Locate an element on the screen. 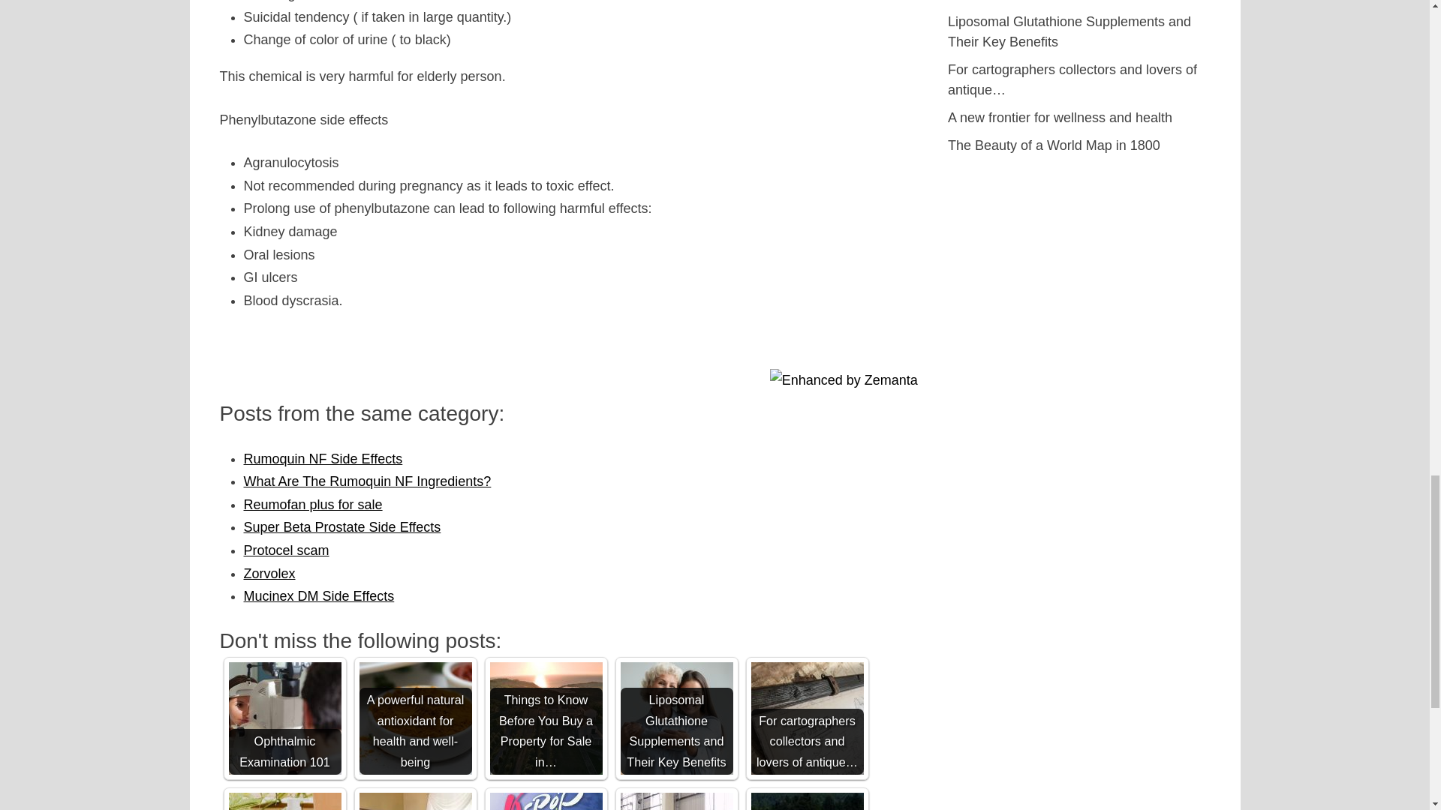 This screenshot has width=1441, height=810. Zorvolex is located at coordinates (269, 573).